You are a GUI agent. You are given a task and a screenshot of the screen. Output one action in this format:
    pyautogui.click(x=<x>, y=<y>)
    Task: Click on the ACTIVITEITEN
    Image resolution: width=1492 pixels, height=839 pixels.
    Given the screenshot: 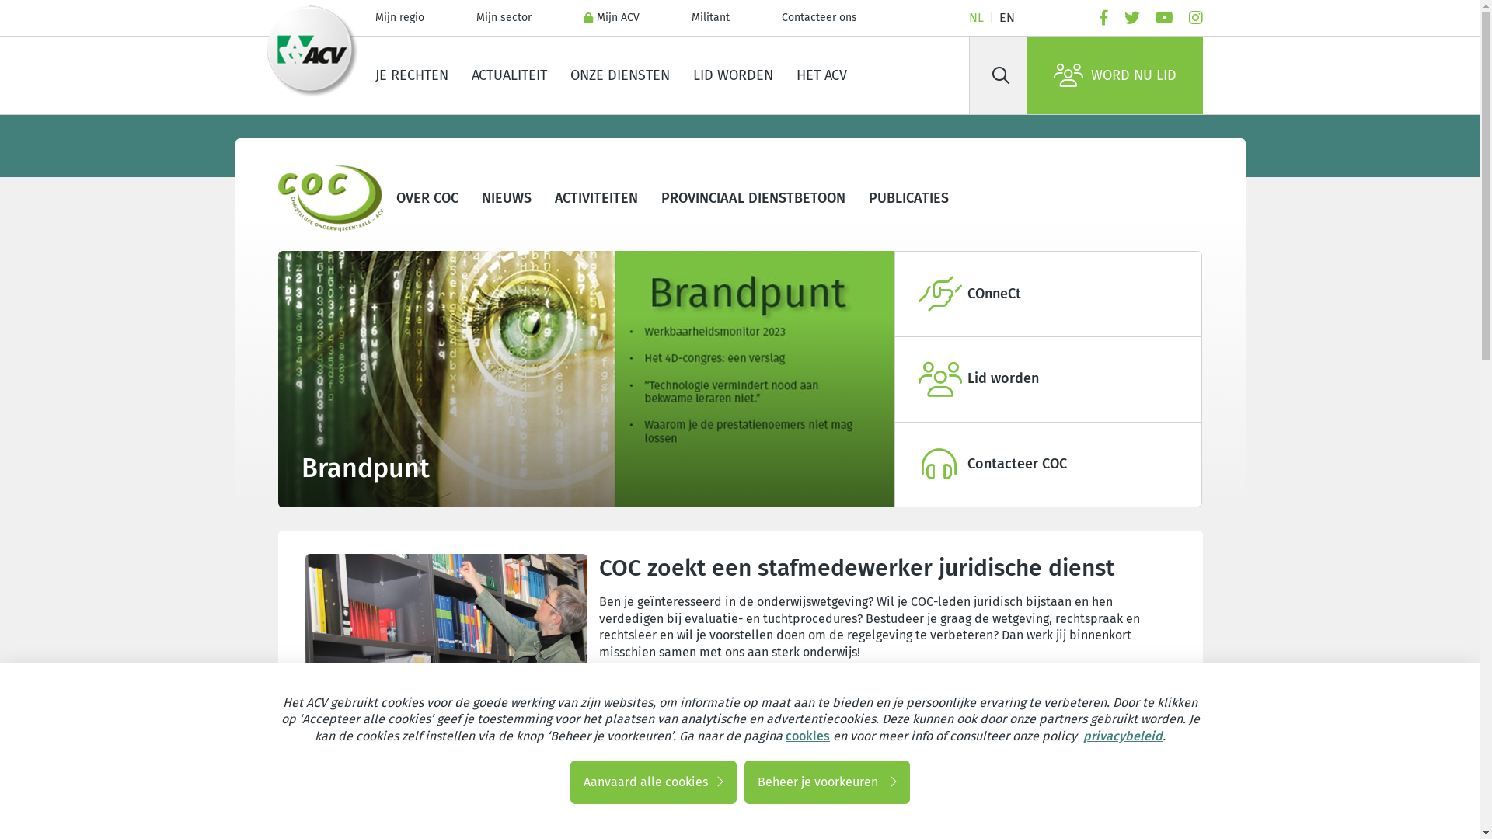 What is the action you would take?
    pyautogui.click(x=597, y=198)
    